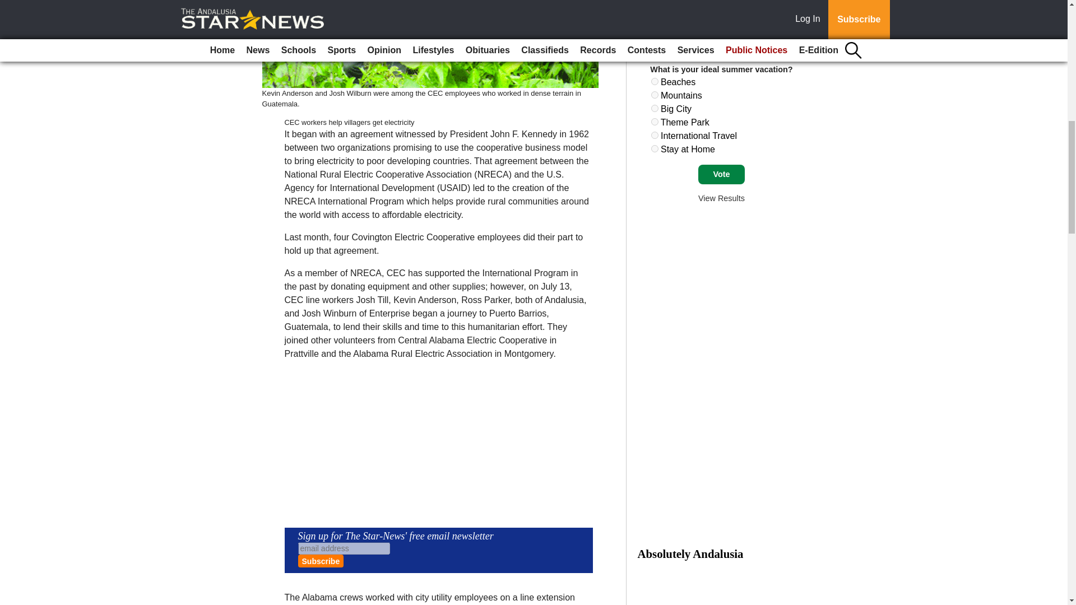  I want to click on View Results Of This Poll, so click(721, 198).